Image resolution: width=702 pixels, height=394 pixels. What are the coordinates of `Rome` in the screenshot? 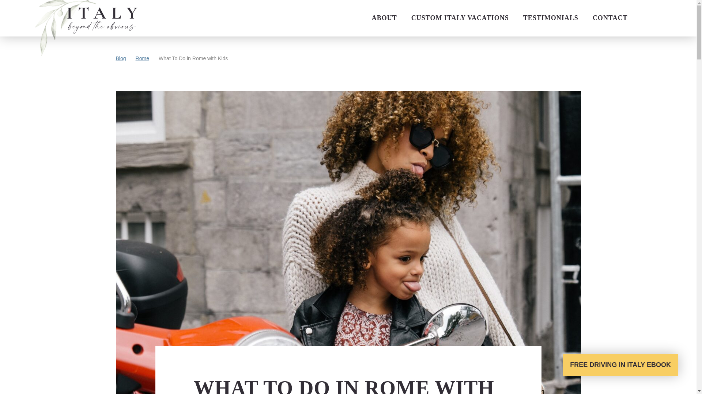 It's located at (142, 58).